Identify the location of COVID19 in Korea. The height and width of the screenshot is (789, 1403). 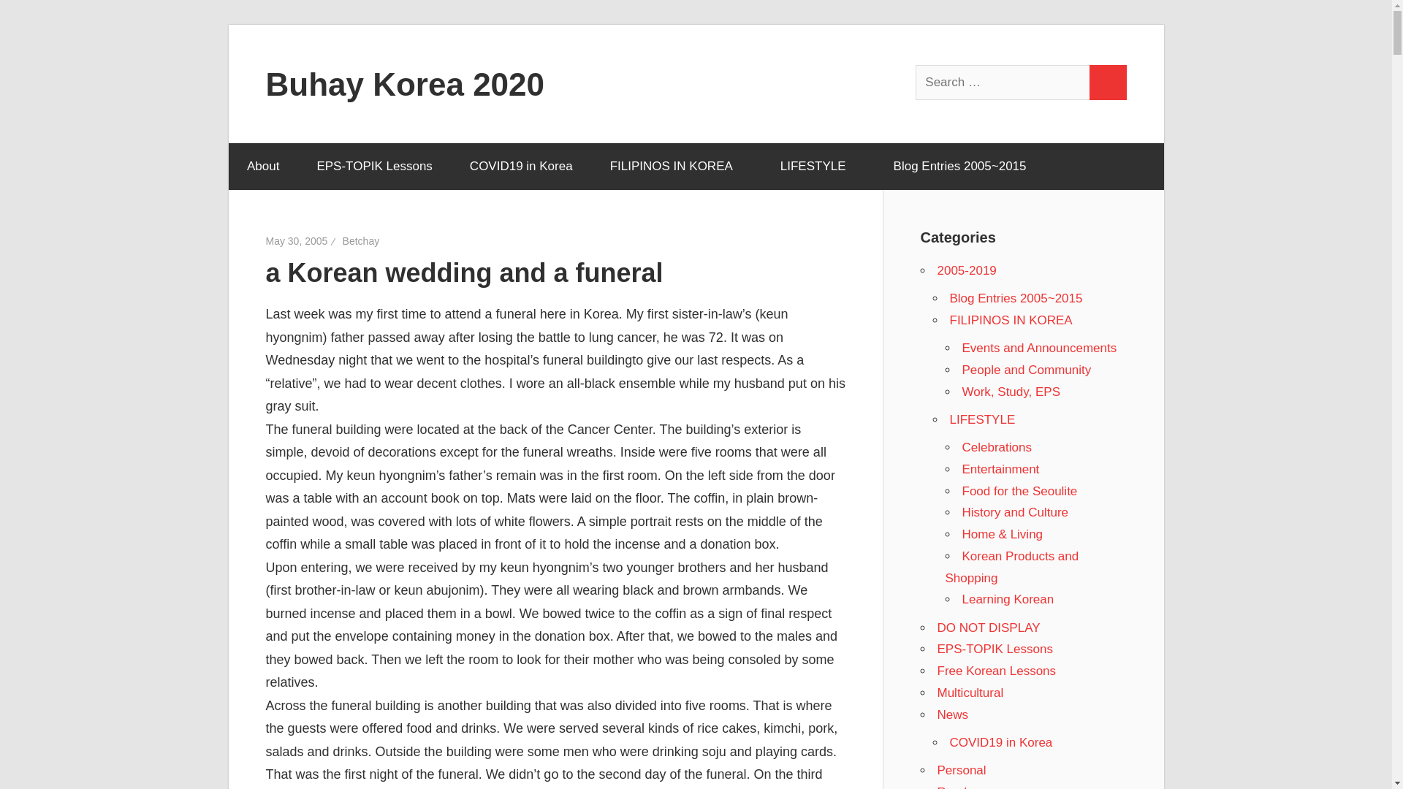
(520, 167).